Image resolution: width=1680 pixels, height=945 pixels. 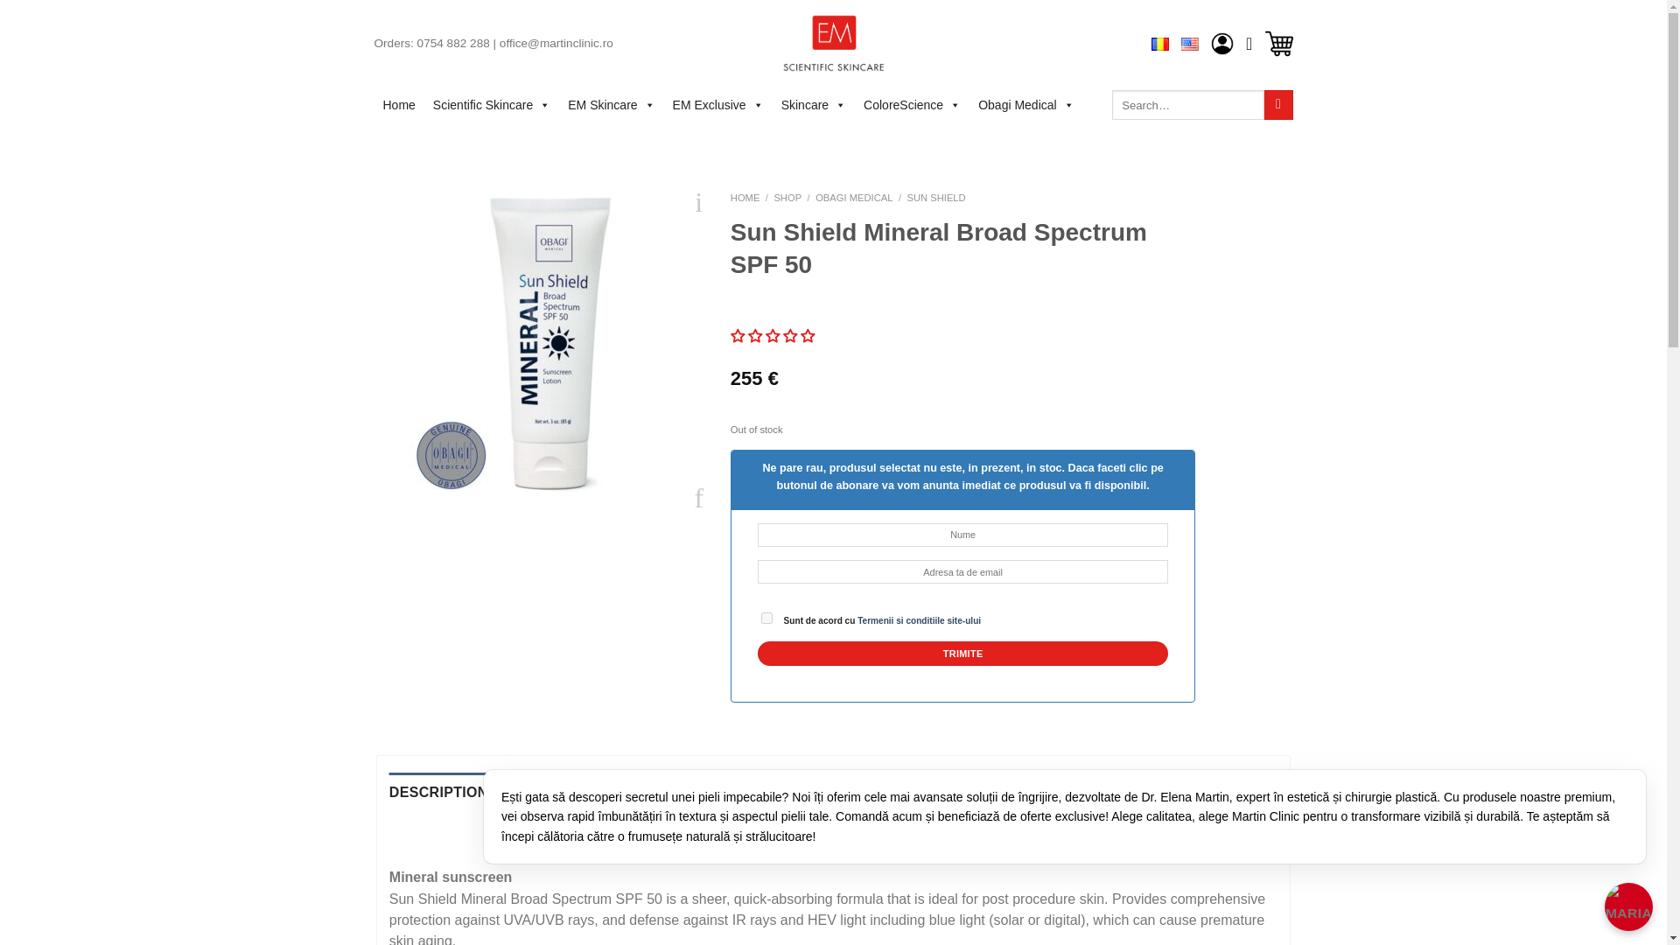 I want to click on Scientific Skincare, so click(x=492, y=105).